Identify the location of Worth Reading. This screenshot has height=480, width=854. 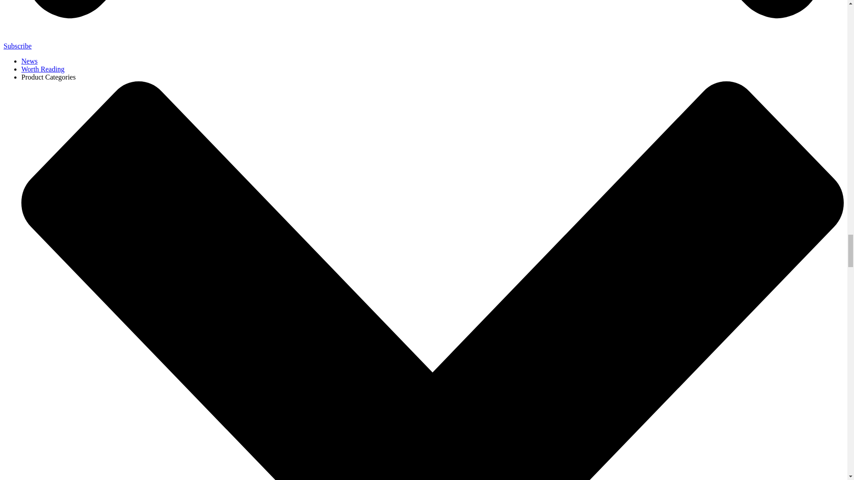
(43, 69).